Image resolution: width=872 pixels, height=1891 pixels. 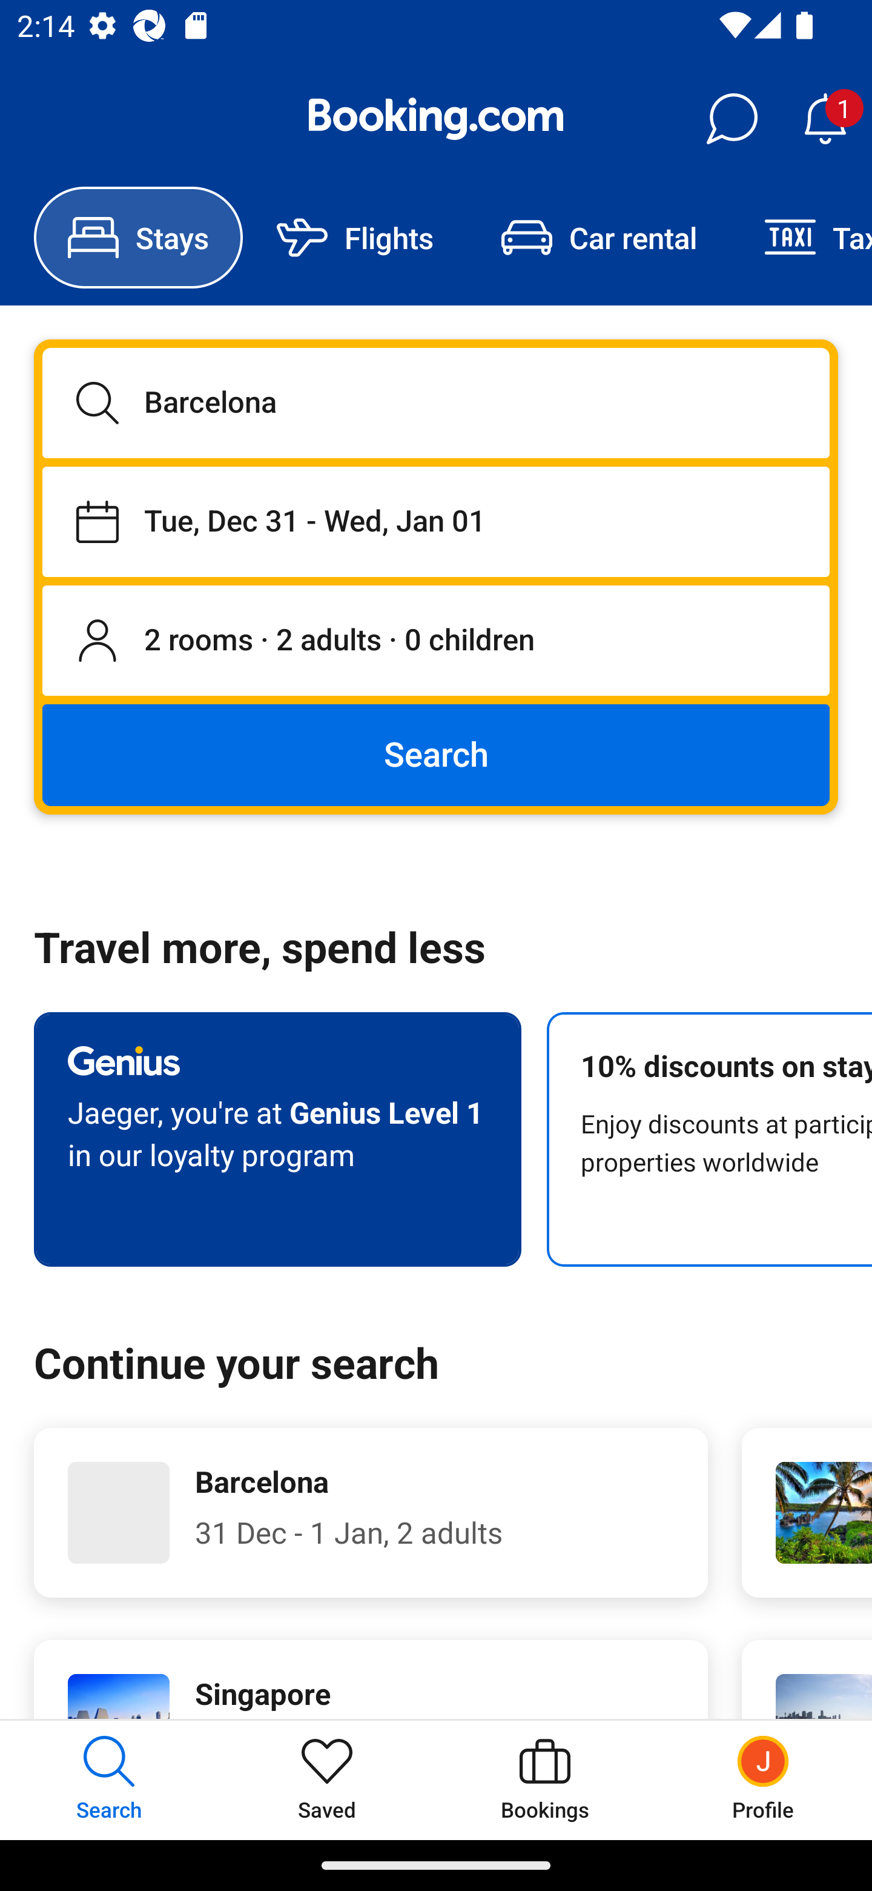 I want to click on Stays, so click(x=138, y=238).